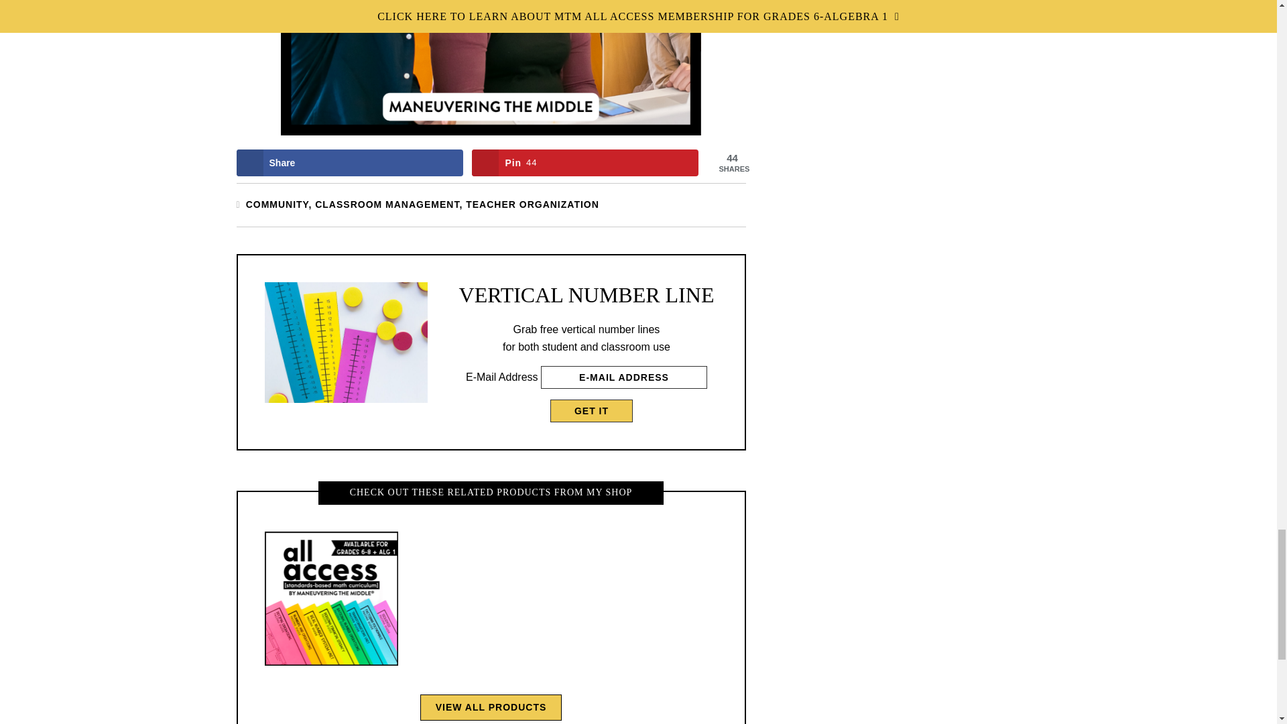  Describe the element at coordinates (349, 162) in the screenshot. I see `Share on Facebook` at that location.